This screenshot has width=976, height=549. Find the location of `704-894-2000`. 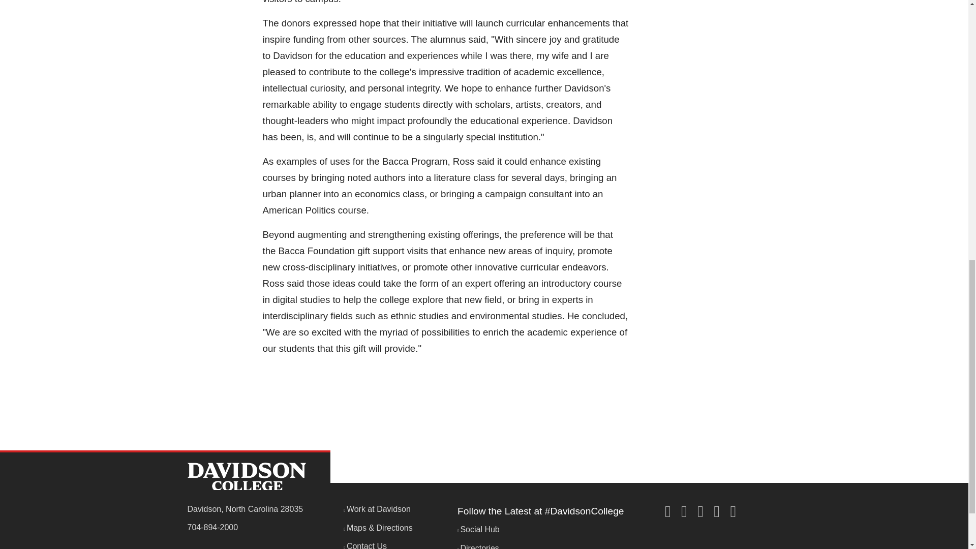

704-894-2000 is located at coordinates (212, 528).